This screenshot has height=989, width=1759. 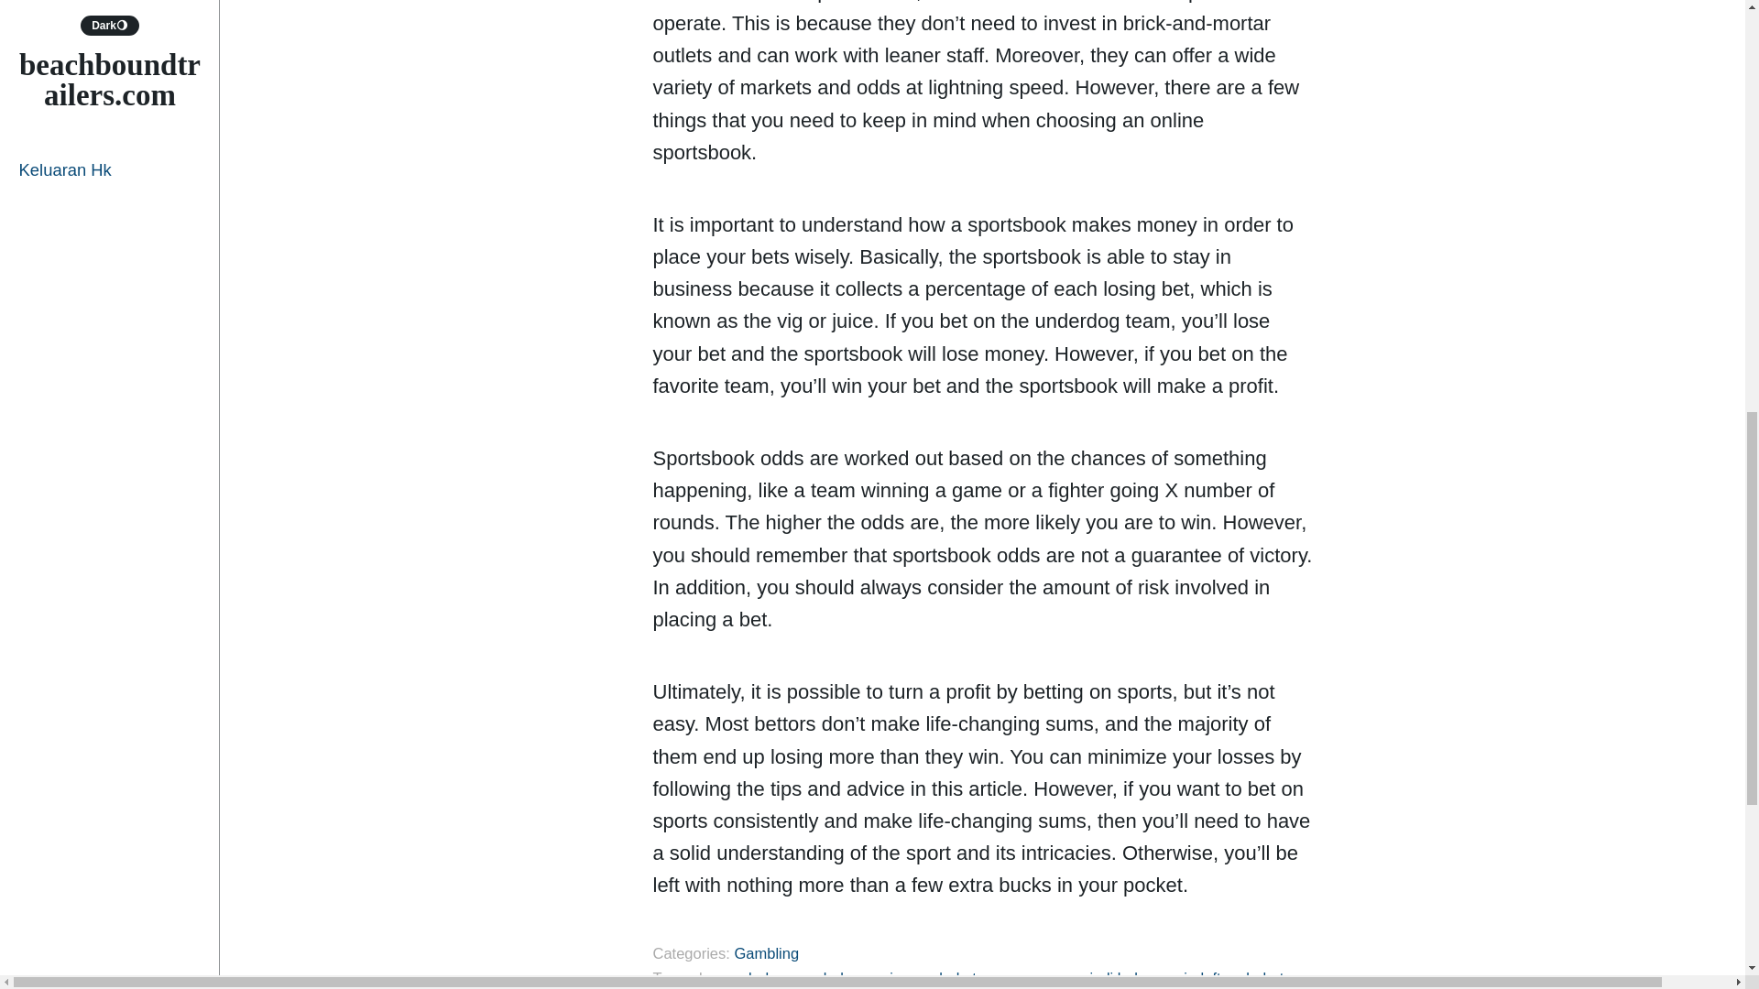 What do you see at coordinates (1240, 978) in the screenshot?
I see `daftar sbobet` at bounding box center [1240, 978].